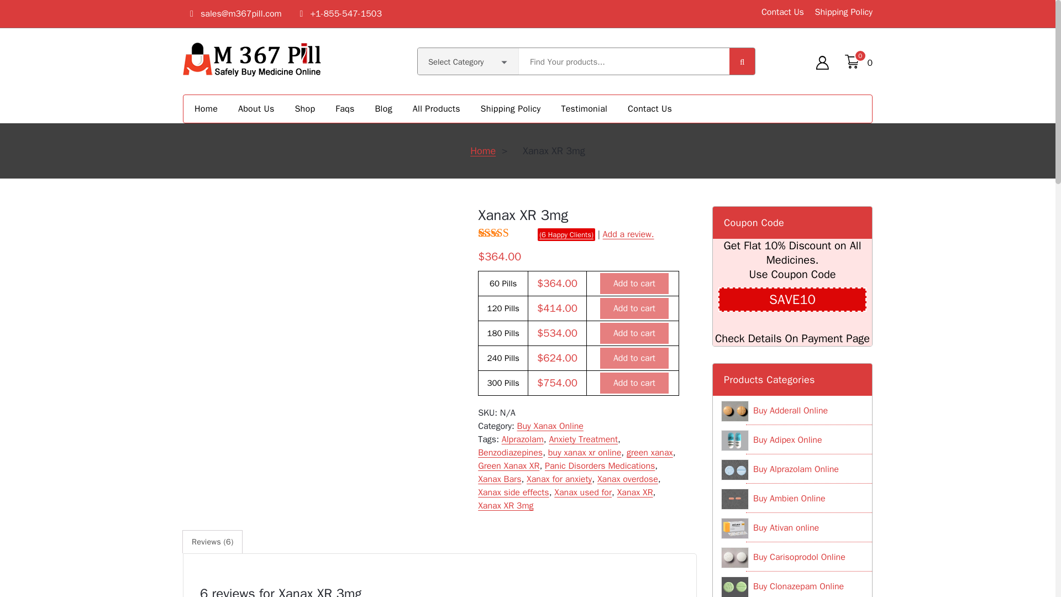 Image resolution: width=1061 pixels, height=597 pixels. Describe the element at coordinates (650, 108) in the screenshot. I see `Contact Us` at that location.